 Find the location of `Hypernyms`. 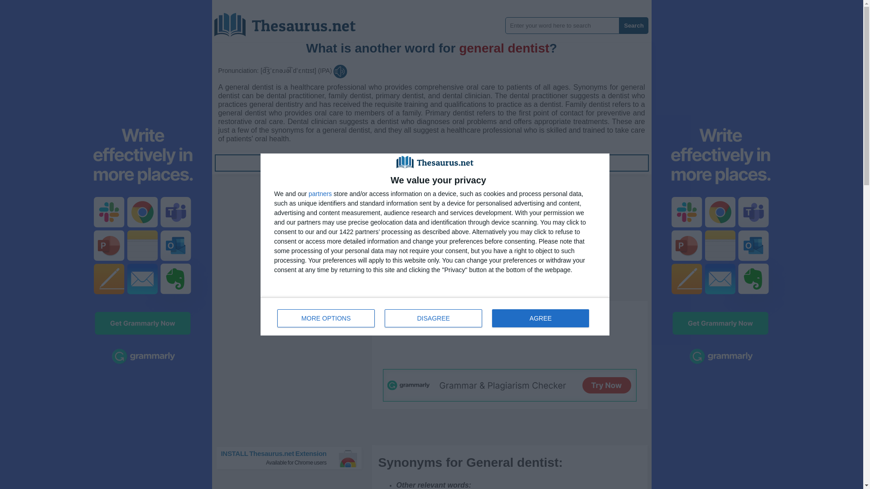

Hypernyms is located at coordinates (575, 163).